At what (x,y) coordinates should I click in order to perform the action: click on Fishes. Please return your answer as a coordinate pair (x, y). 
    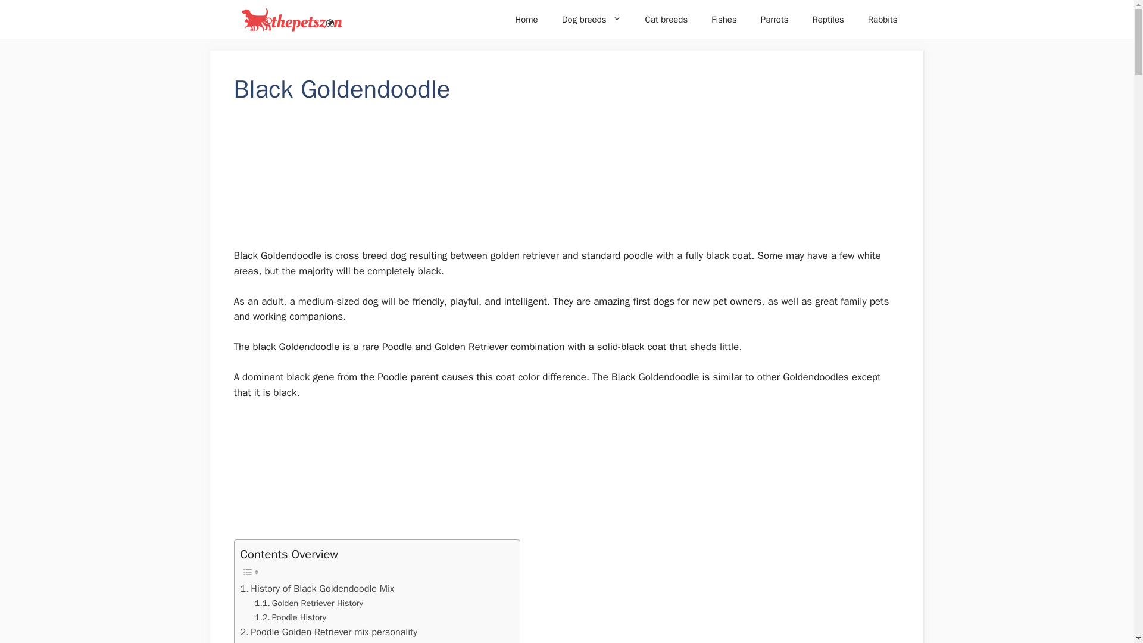
    Looking at the image, I should click on (724, 19).